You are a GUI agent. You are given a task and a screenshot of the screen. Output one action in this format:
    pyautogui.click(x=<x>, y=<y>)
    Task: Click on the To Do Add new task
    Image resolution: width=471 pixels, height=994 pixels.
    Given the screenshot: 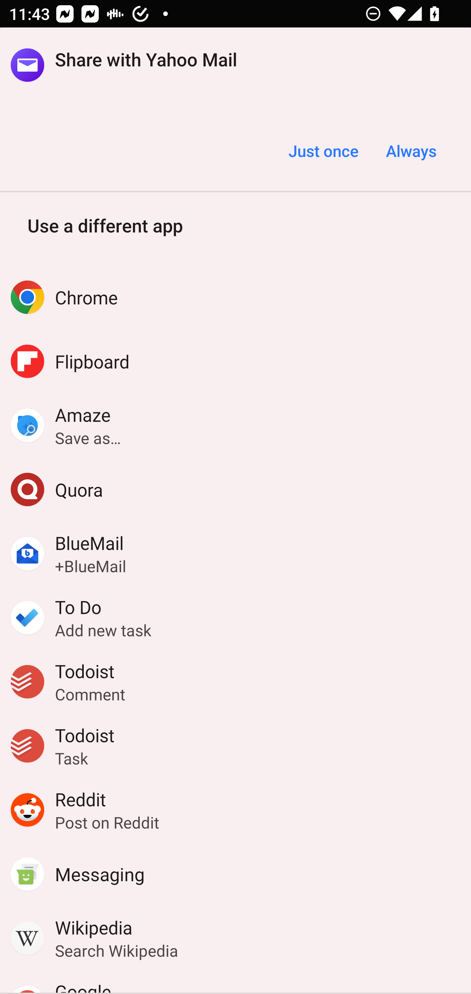 What is the action you would take?
    pyautogui.click(x=235, y=618)
    